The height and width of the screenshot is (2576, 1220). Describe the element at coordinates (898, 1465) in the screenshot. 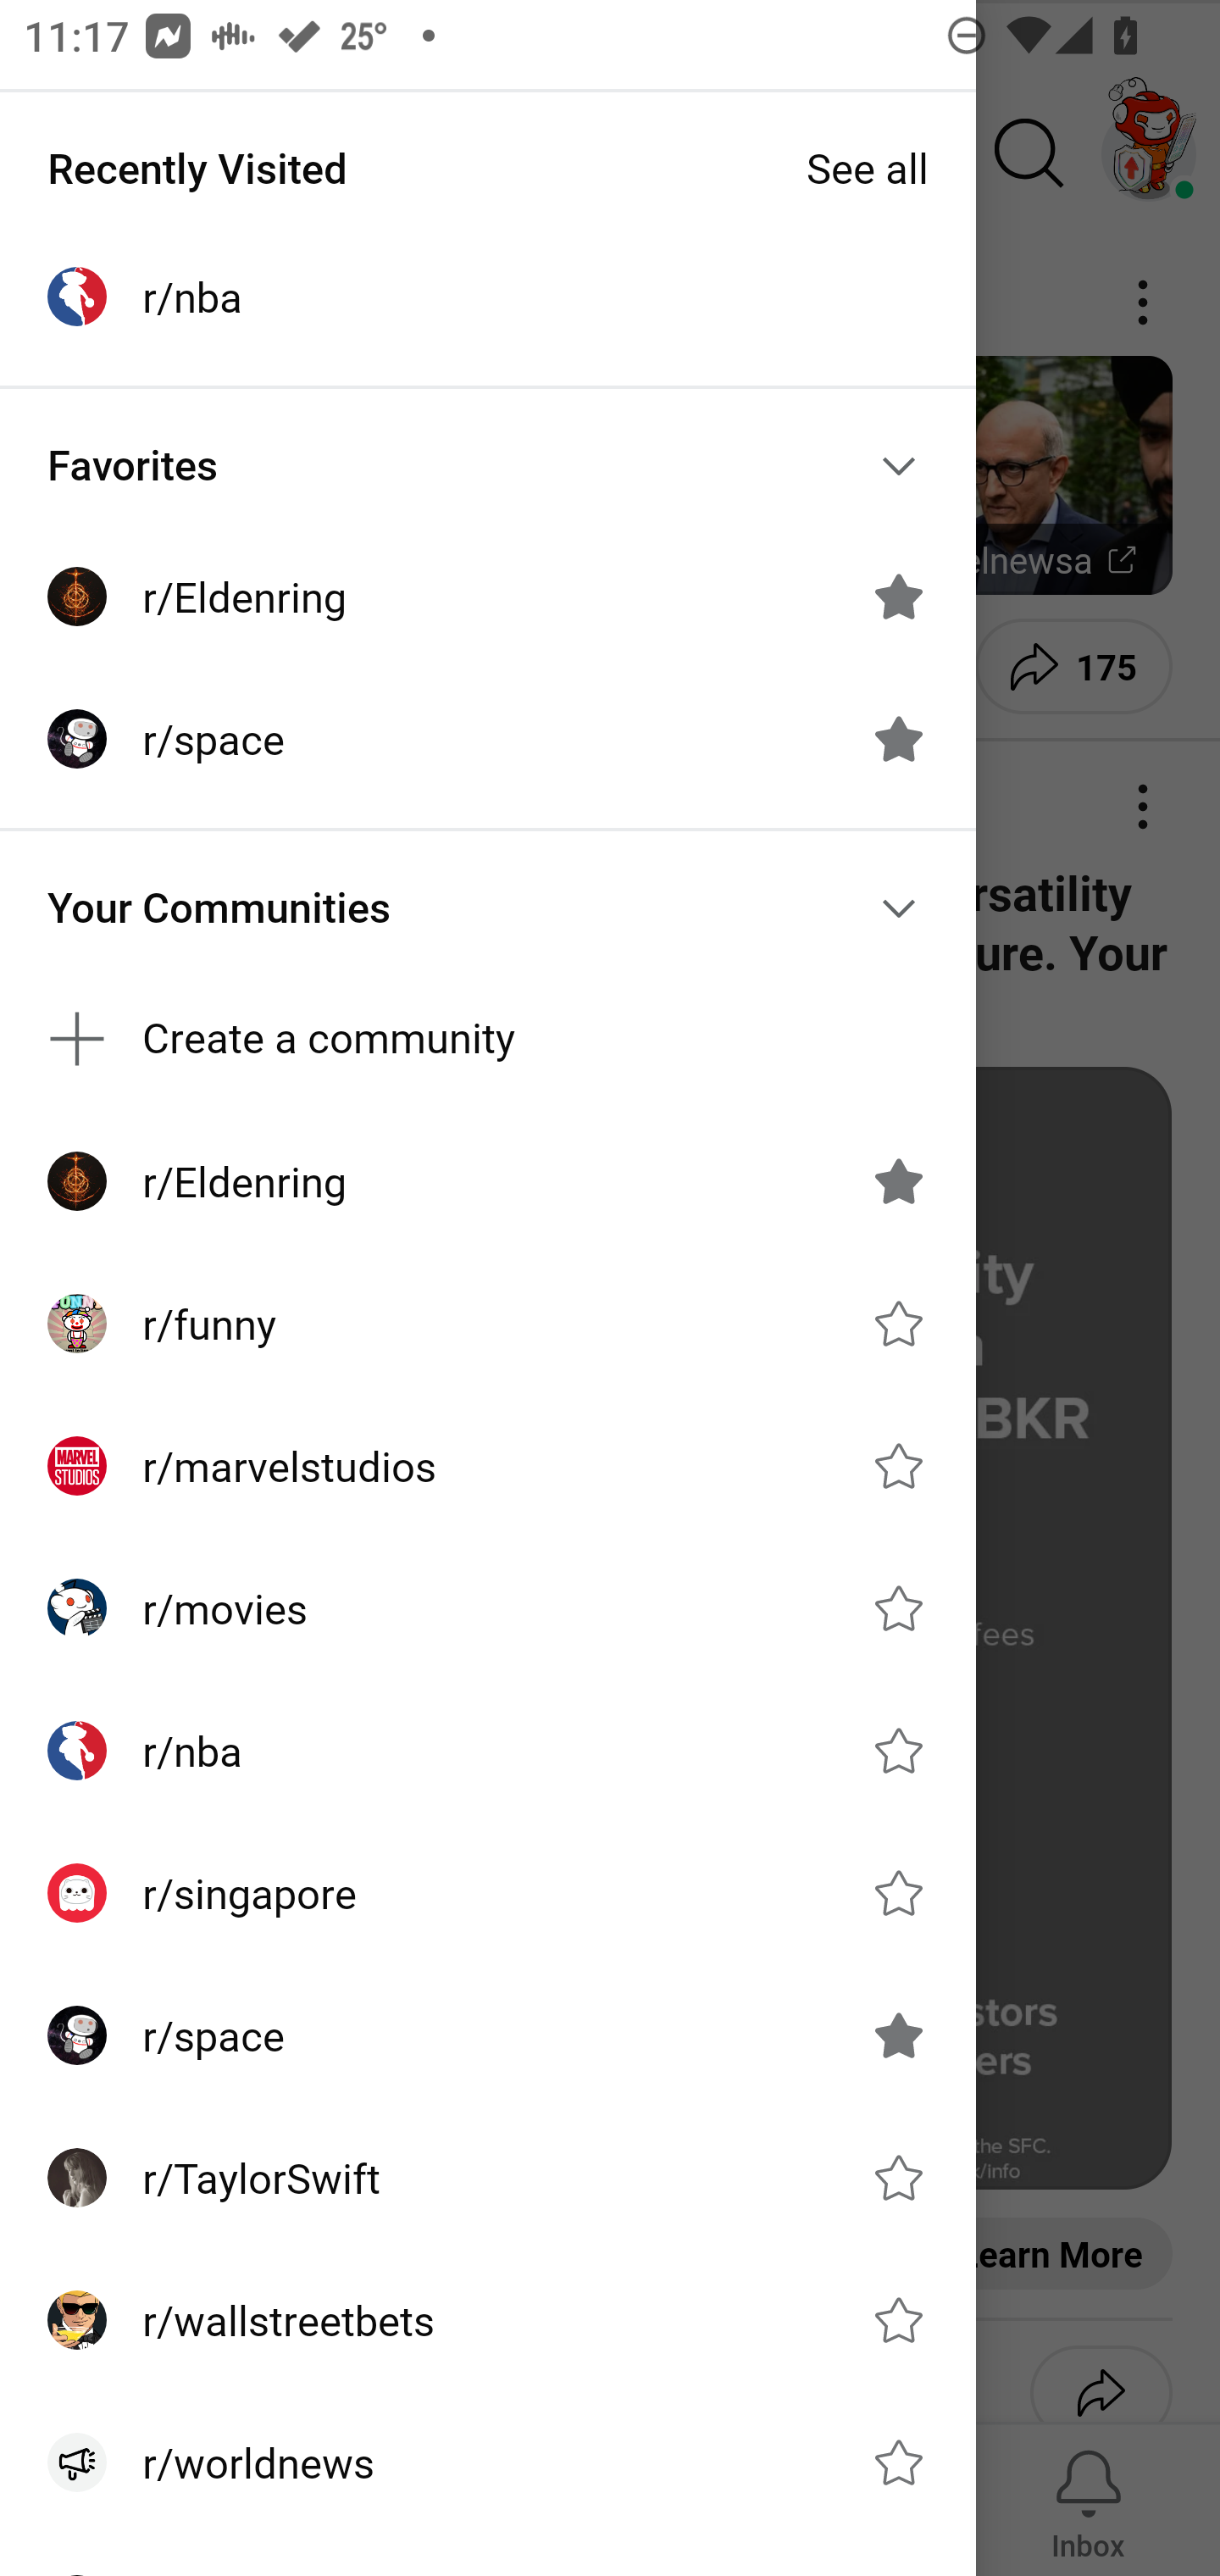

I see `Favorite r/marvelstudios` at that location.